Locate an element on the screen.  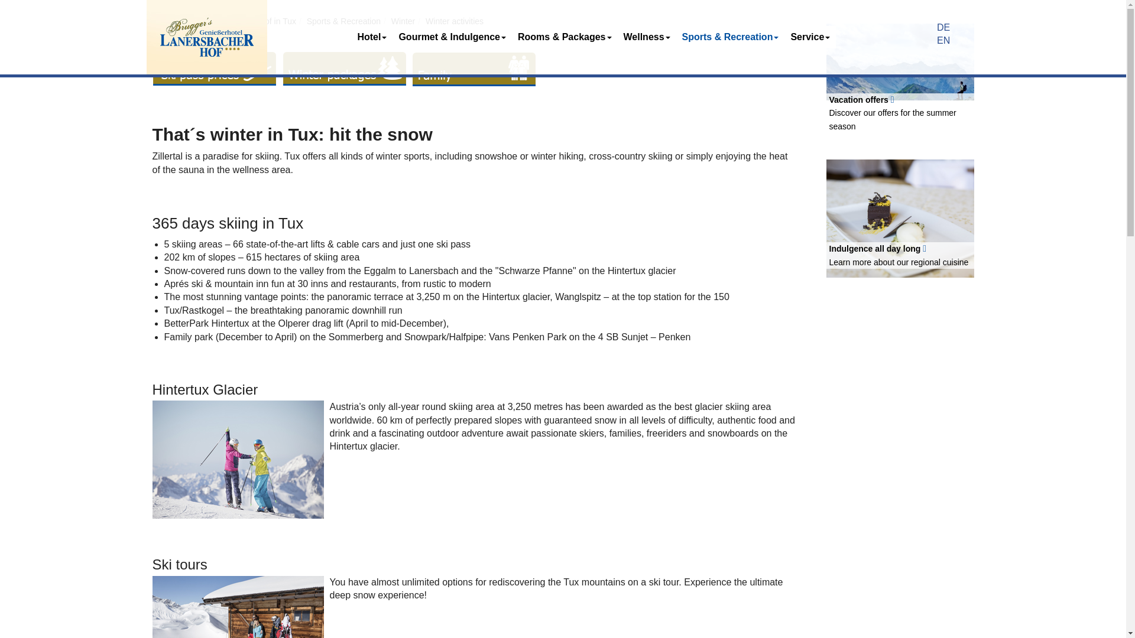
Service is located at coordinates (810, 37).